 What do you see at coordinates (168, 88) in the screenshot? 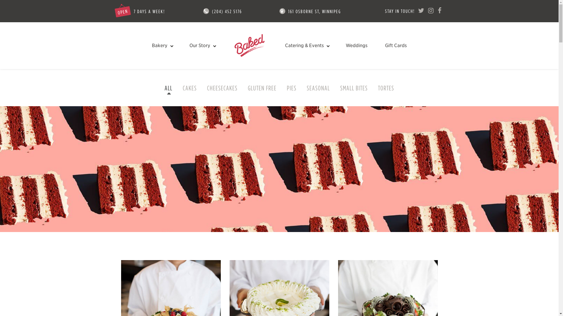
I see `ALL` at bounding box center [168, 88].